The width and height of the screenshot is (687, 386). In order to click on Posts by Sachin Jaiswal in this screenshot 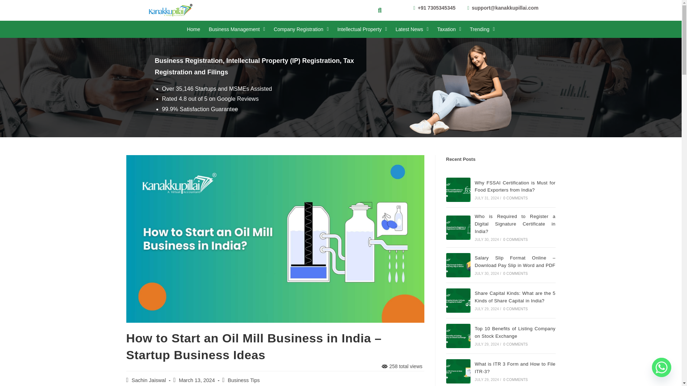, I will do `click(149, 380)`.